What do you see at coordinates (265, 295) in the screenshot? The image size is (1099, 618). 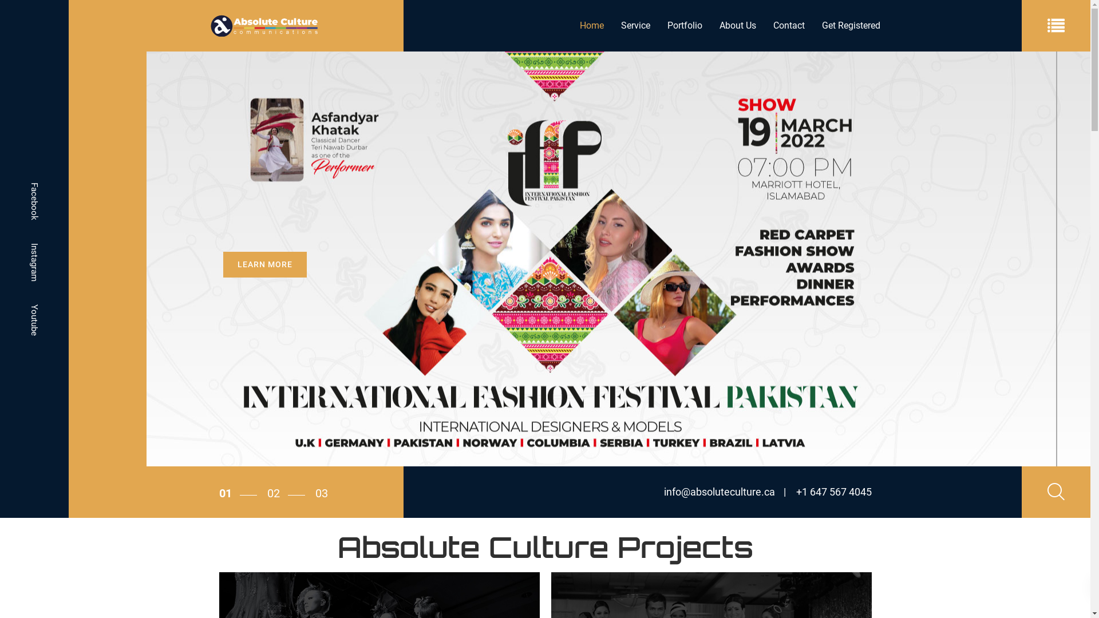 I see `LEARN MORE` at bounding box center [265, 295].